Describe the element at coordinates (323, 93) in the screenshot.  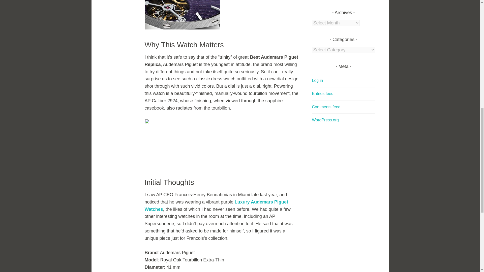
I see `Entries feed` at that location.